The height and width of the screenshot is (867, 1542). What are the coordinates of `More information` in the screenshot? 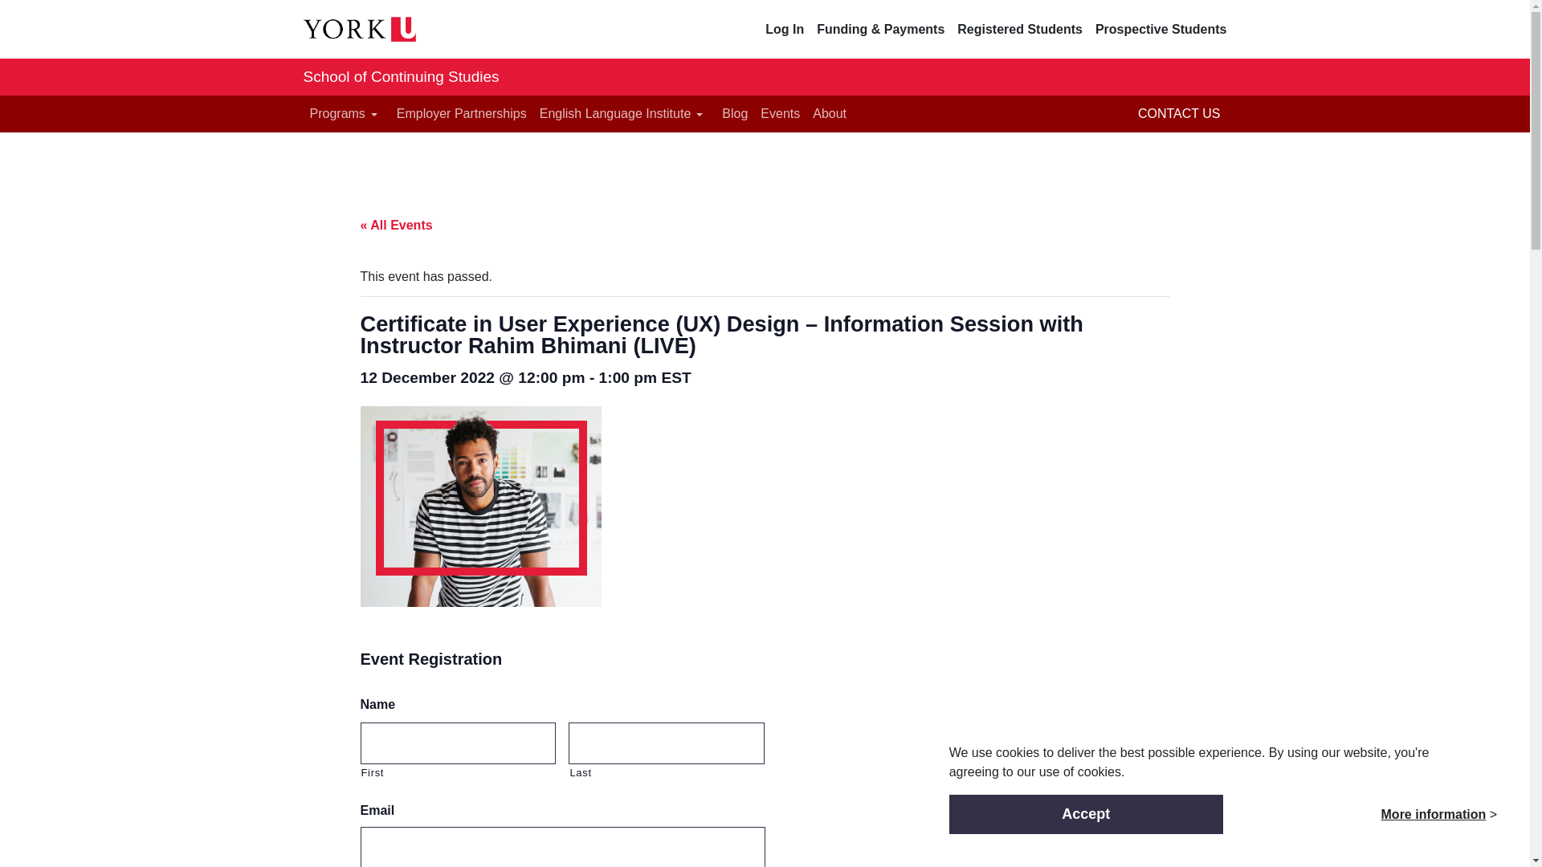 It's located at (1434, 814).